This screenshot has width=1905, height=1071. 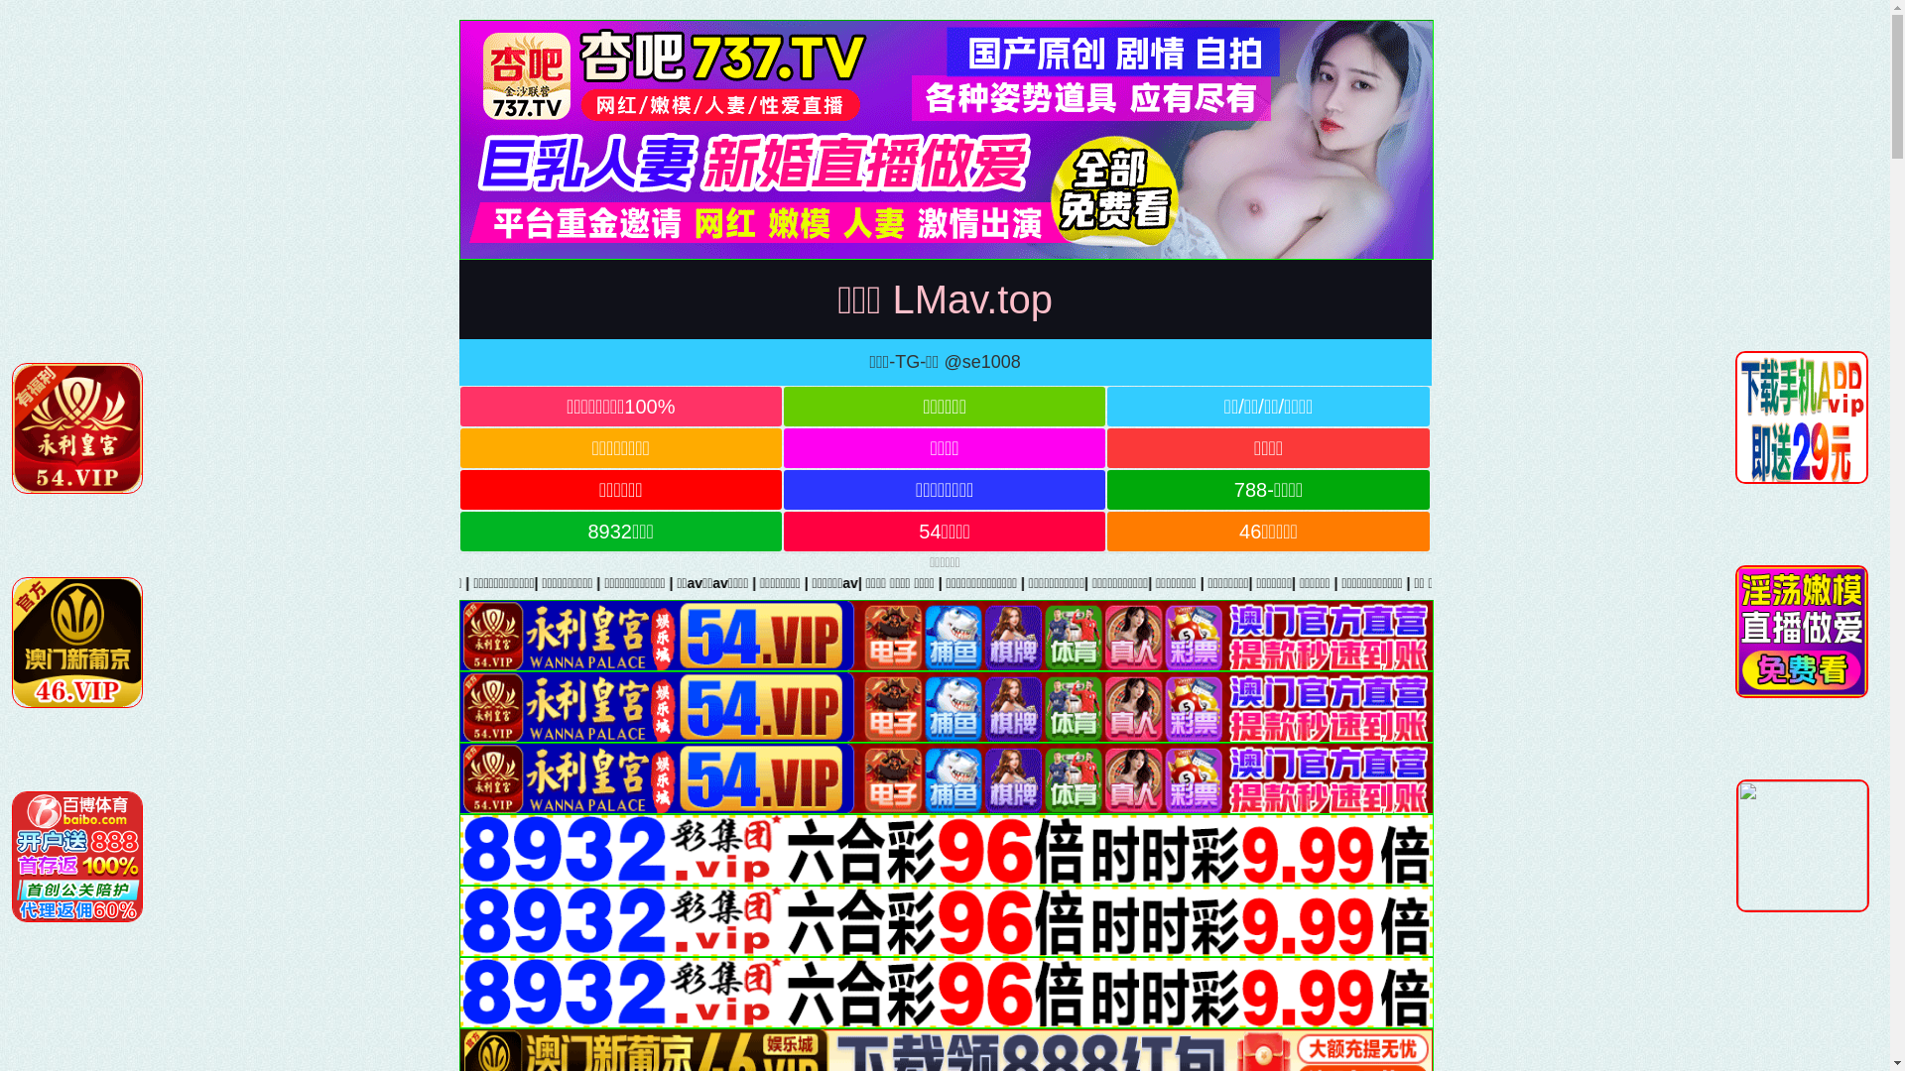 I want to click on |, so click(x=1451, y=583).